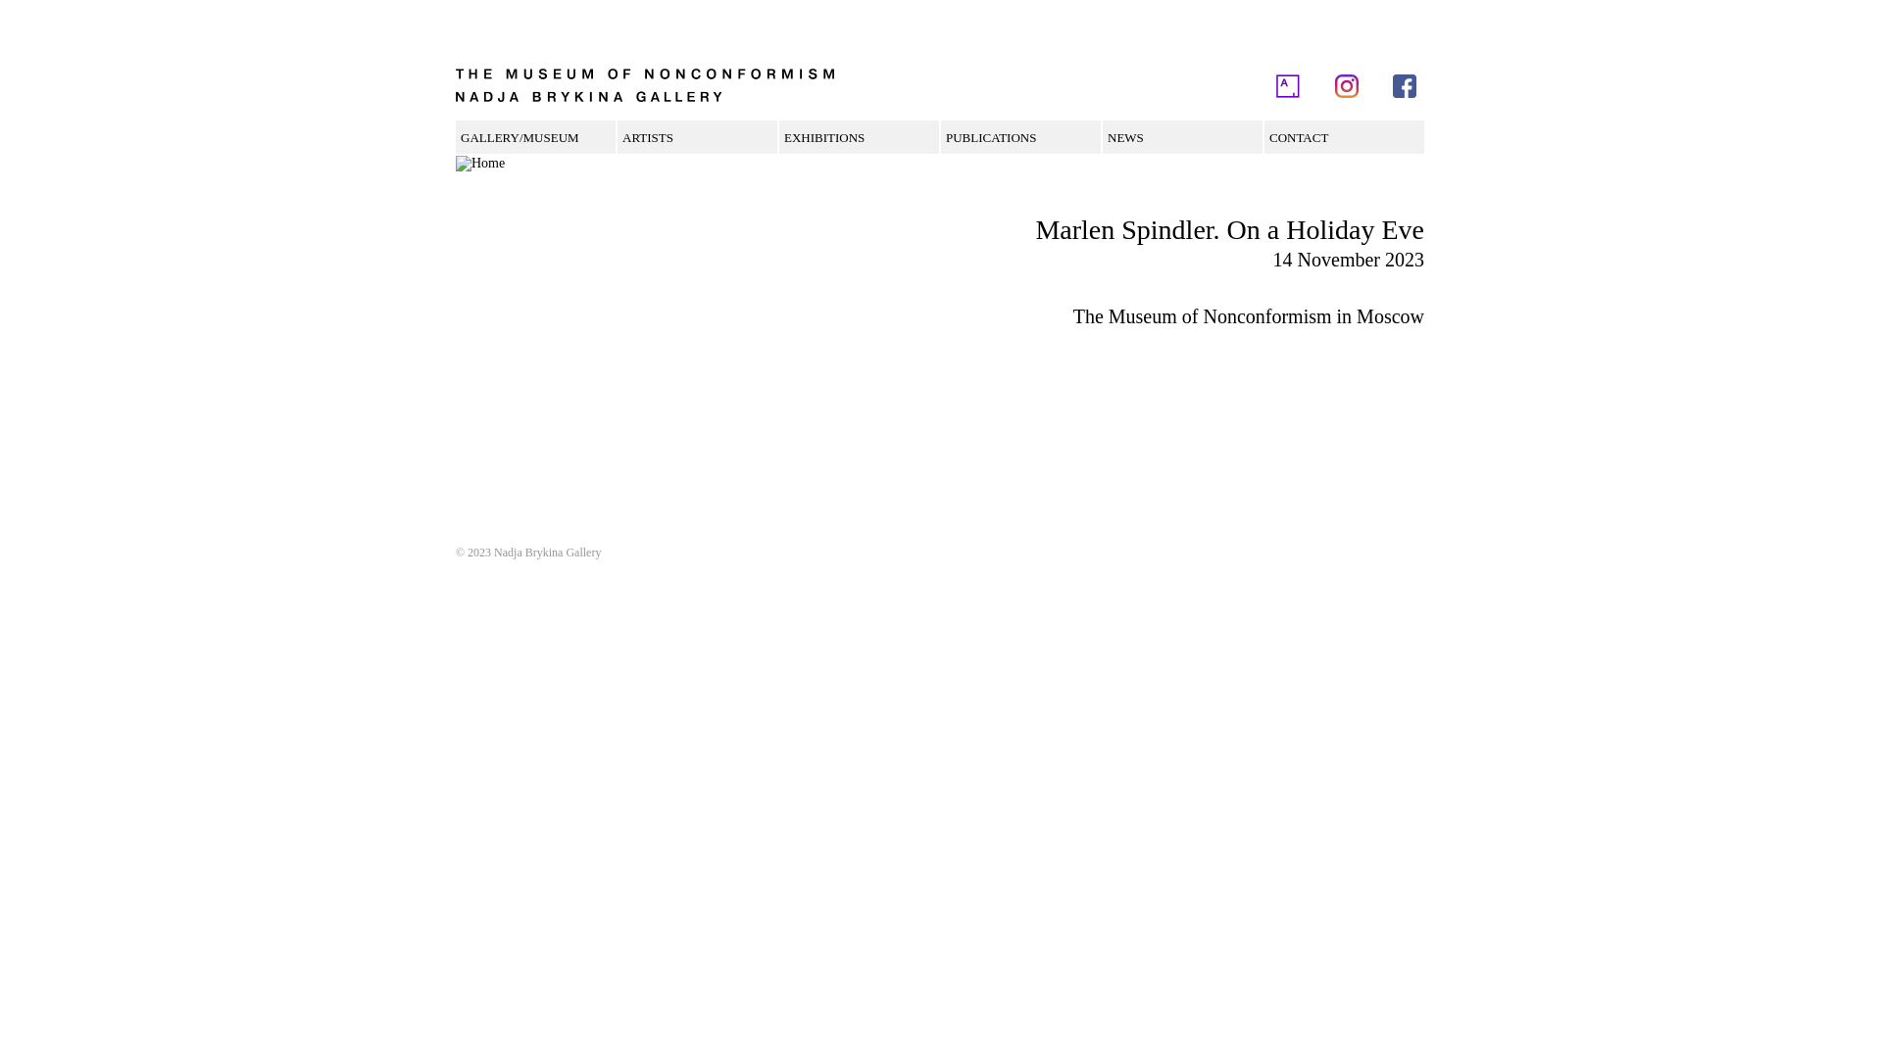 This screenshot has height=1058, width=1882. What do you see at coordinates (1125, 138) in the screenshot?
I see `NEWS` at bounding box center [1125, 138].